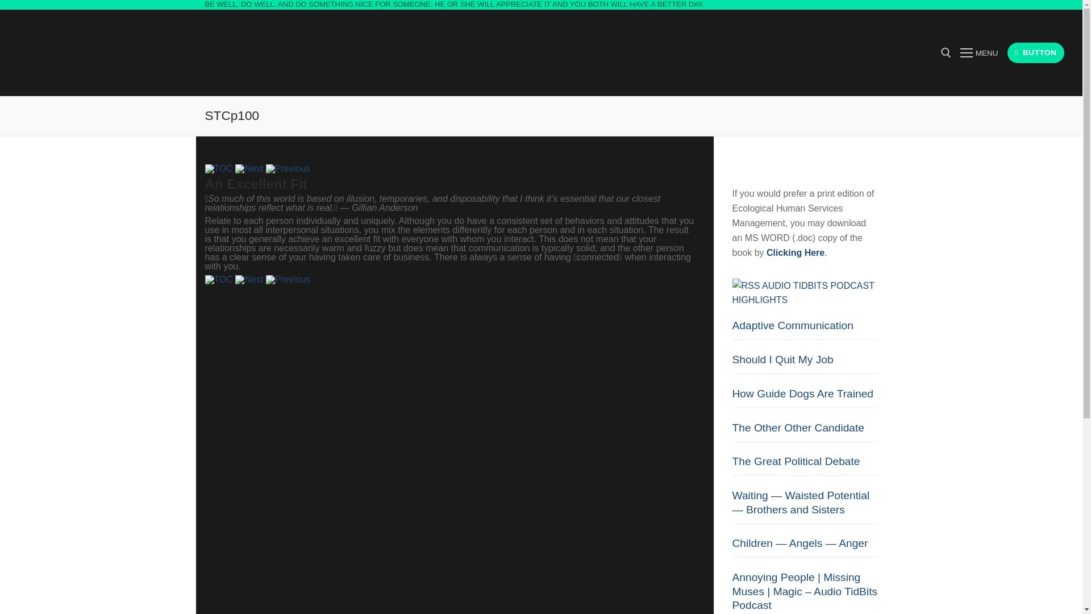 Image resolution: width=1091 pixels, height=614 pixels. I want to click on Adaptive Communication, so click(805, 329).